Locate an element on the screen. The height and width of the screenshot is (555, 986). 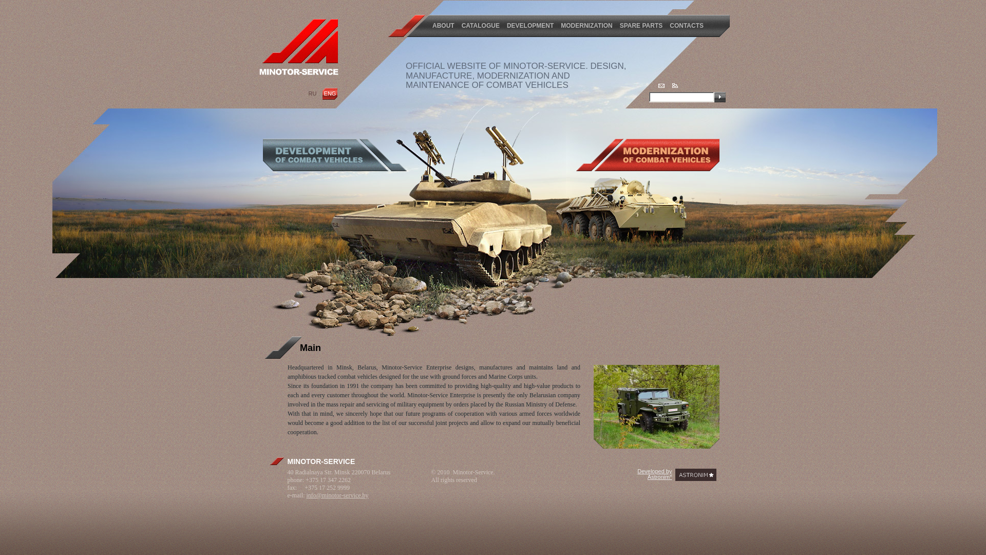
MODERNIZATION is located at coordinates (586, 26).